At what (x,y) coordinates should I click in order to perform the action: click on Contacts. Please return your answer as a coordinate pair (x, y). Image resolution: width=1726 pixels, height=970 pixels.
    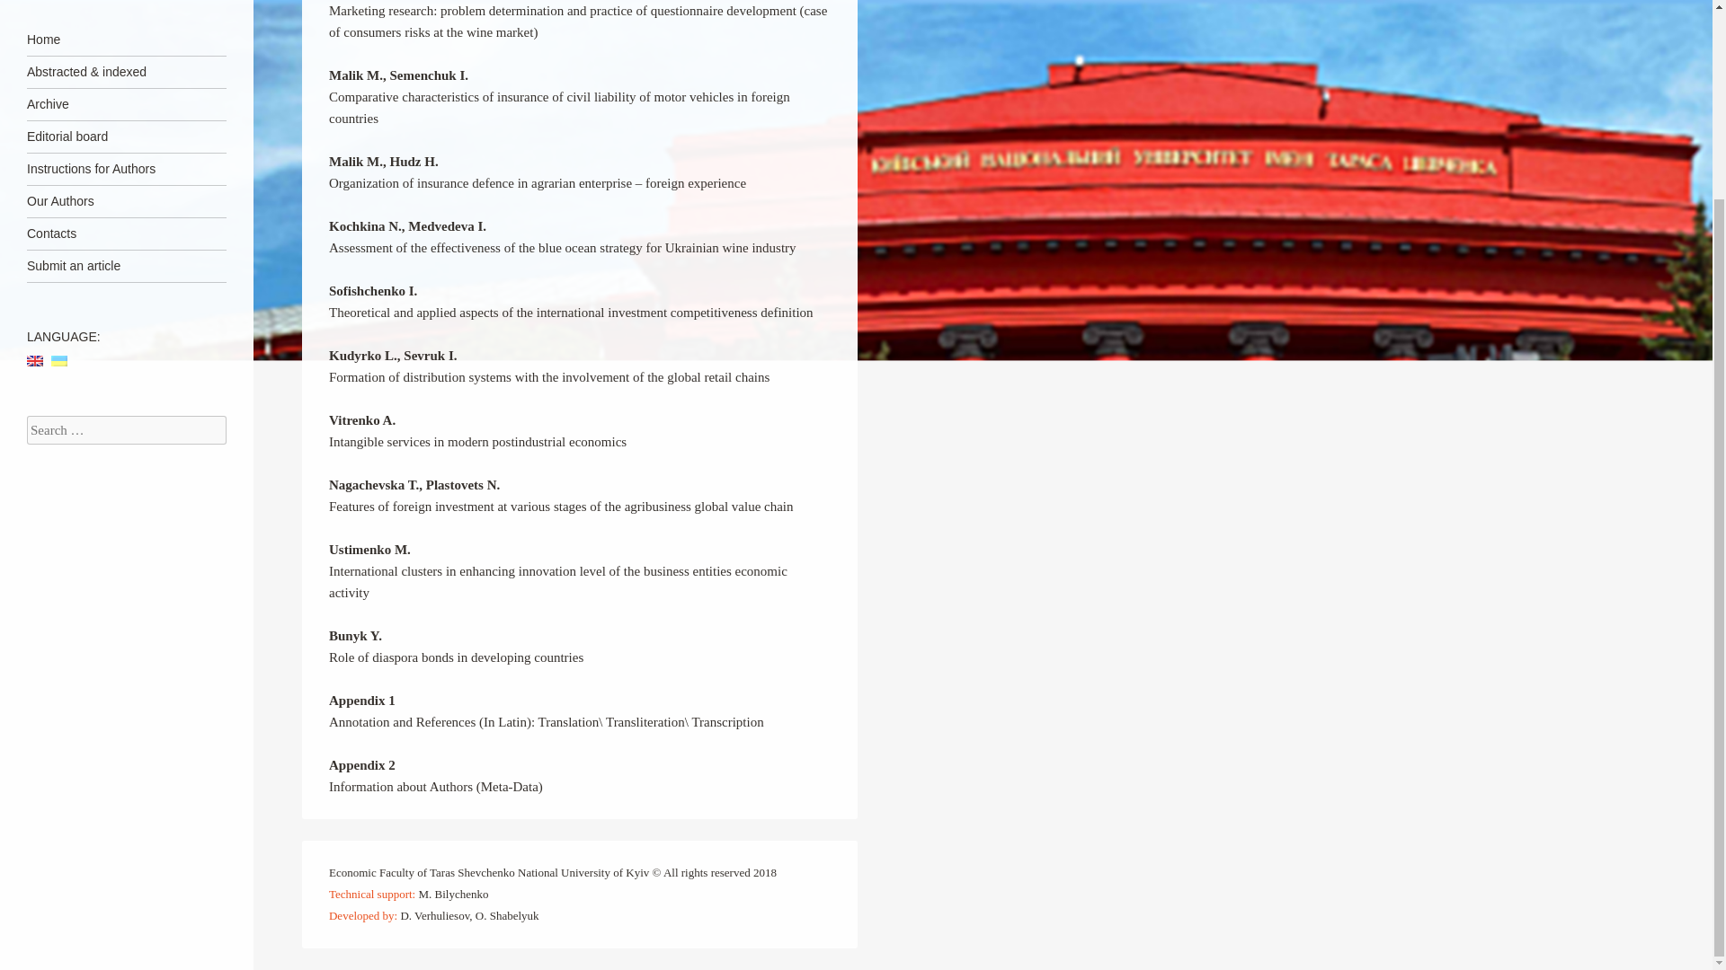
    Looking at the image, I should click on (126, 234).